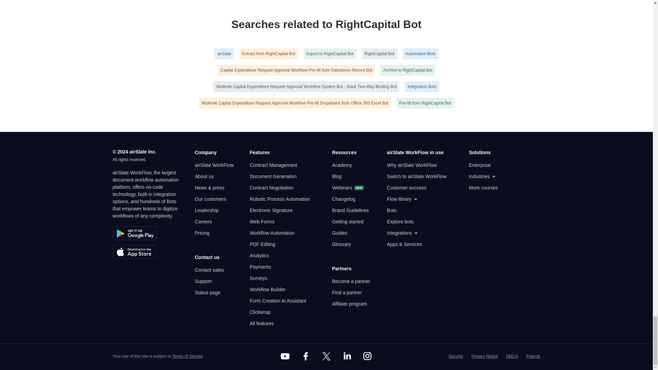 The height and width of the screenshot is (370, 658). Describe the element at coordinates (347, 356) in the screenshot. I see `LinkedIn` at that location.